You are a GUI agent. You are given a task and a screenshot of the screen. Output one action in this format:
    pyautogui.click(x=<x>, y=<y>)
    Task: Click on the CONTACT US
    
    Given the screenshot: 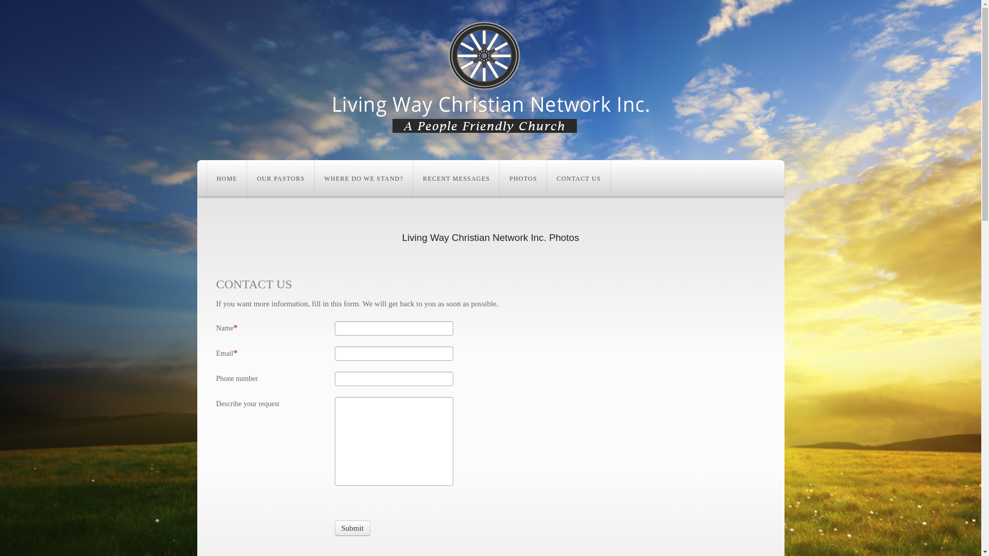 What is the action you would take?
    pyautogui.click(x=579, y=178)
    